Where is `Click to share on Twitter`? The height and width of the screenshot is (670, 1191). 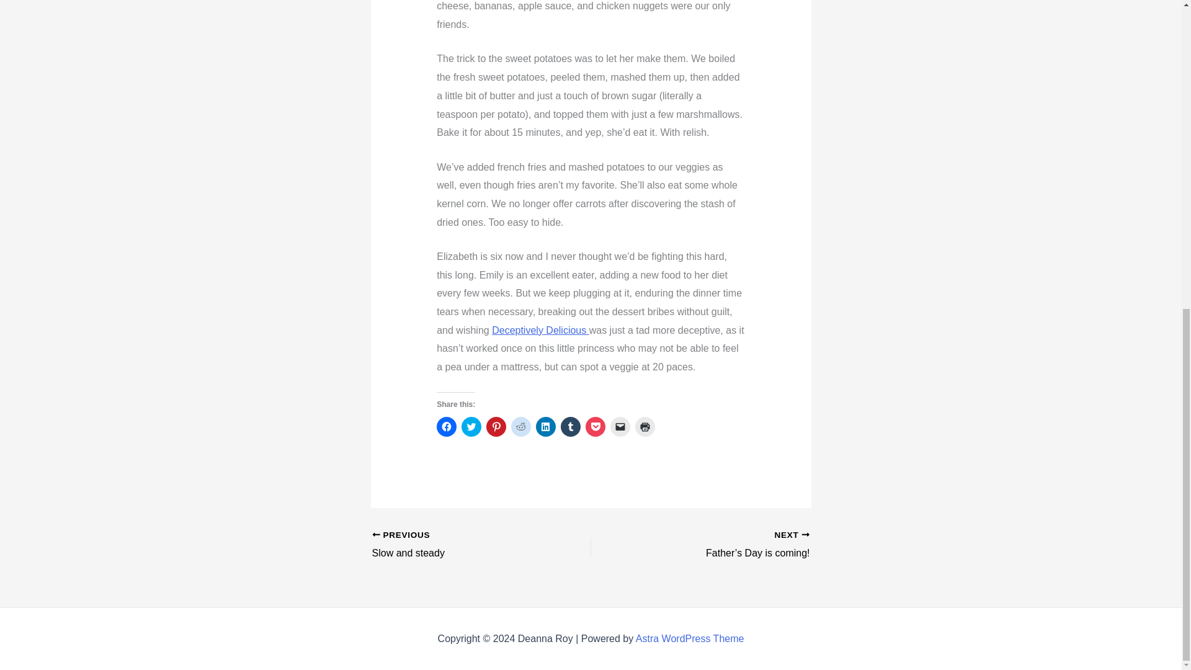 Click to share on Twitter is located at coordinates (620, 427).